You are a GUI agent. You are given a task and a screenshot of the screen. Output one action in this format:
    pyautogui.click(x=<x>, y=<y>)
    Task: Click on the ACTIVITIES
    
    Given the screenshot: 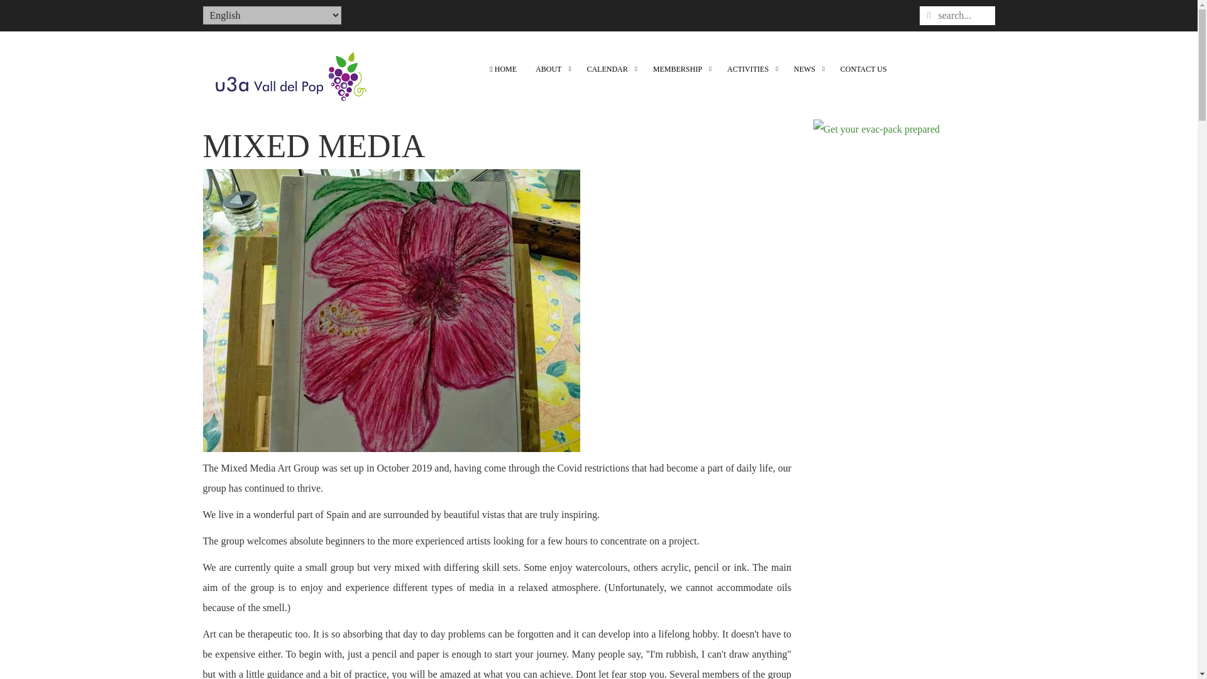 What is the action you would take?
    pyautogui.click(x=751, y=69)
    